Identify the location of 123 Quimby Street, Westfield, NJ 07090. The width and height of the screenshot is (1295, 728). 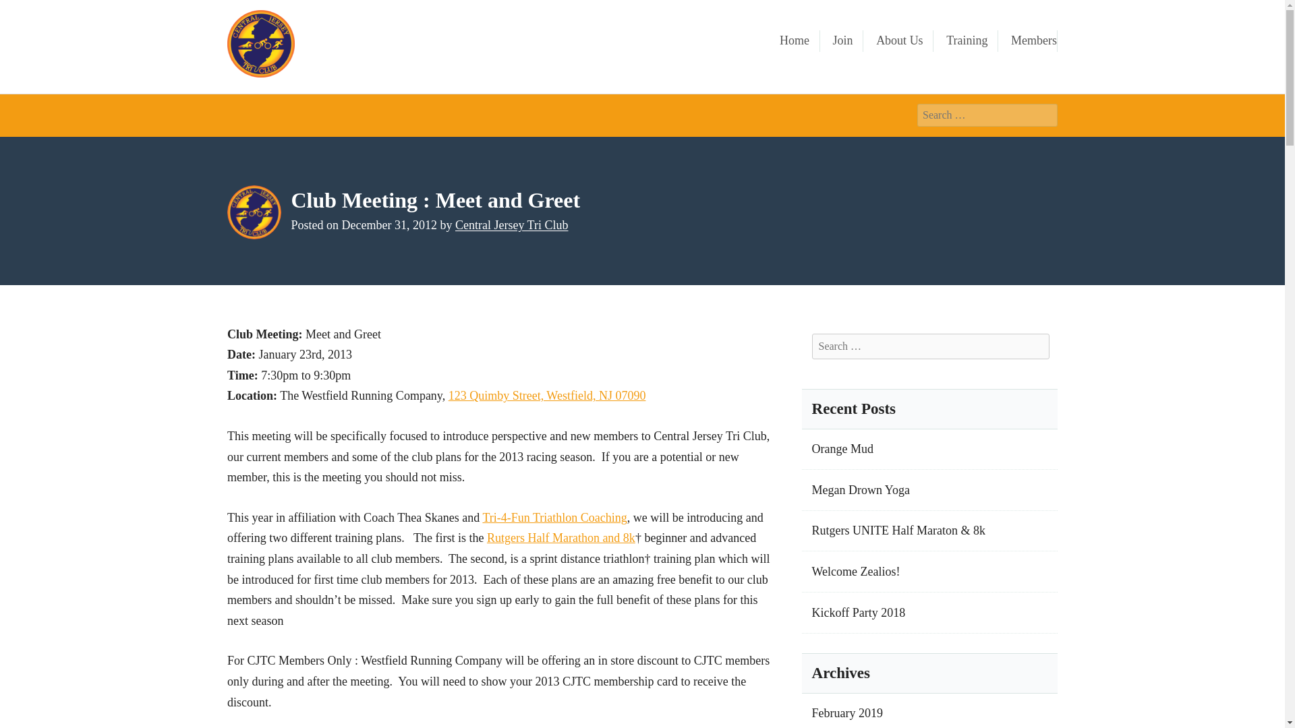
(547, 395).